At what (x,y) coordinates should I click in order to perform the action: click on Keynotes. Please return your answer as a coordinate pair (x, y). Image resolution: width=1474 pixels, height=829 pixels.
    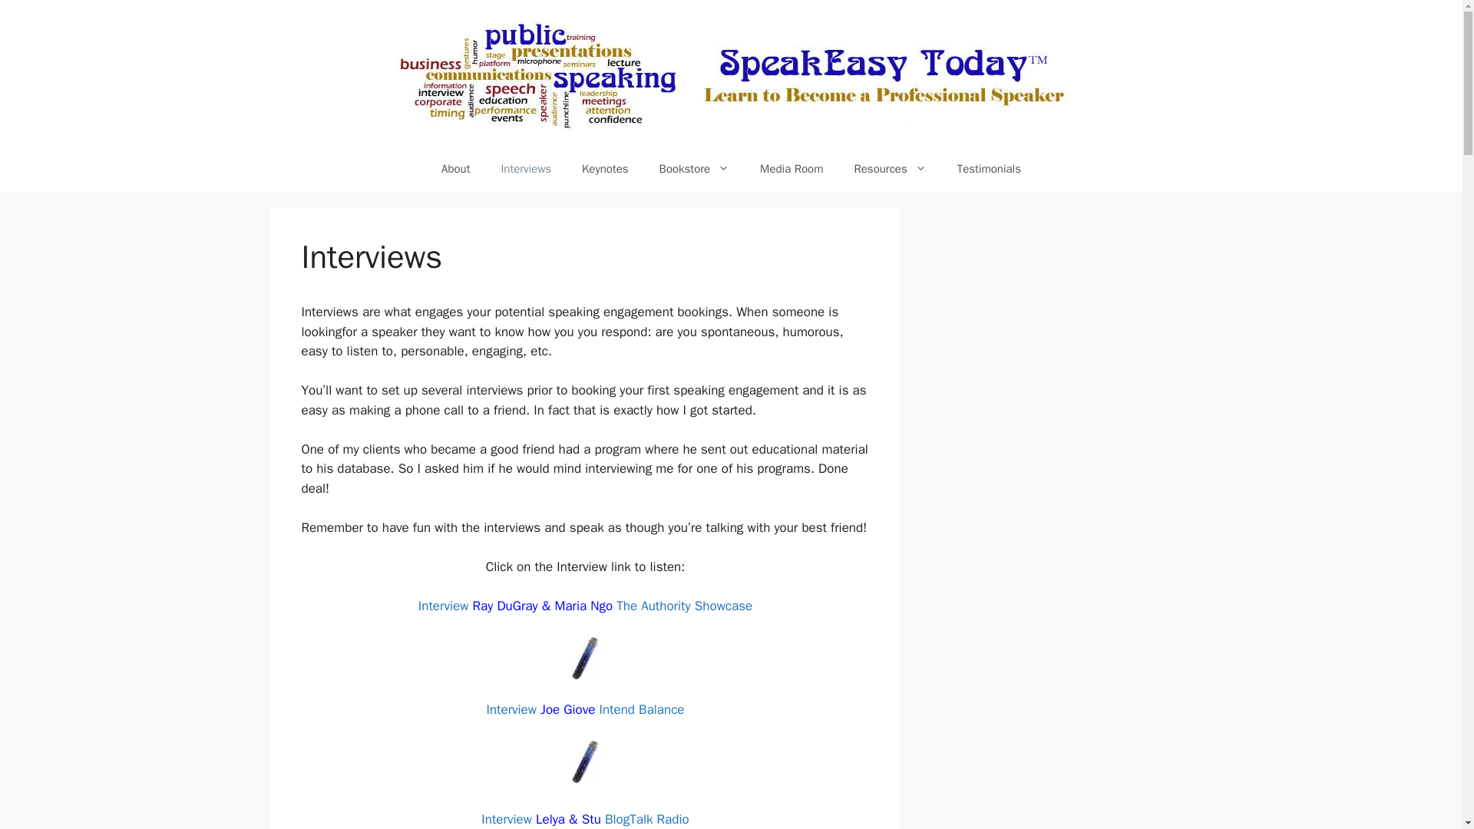
    Looking at the image, I should click on (605, 169).